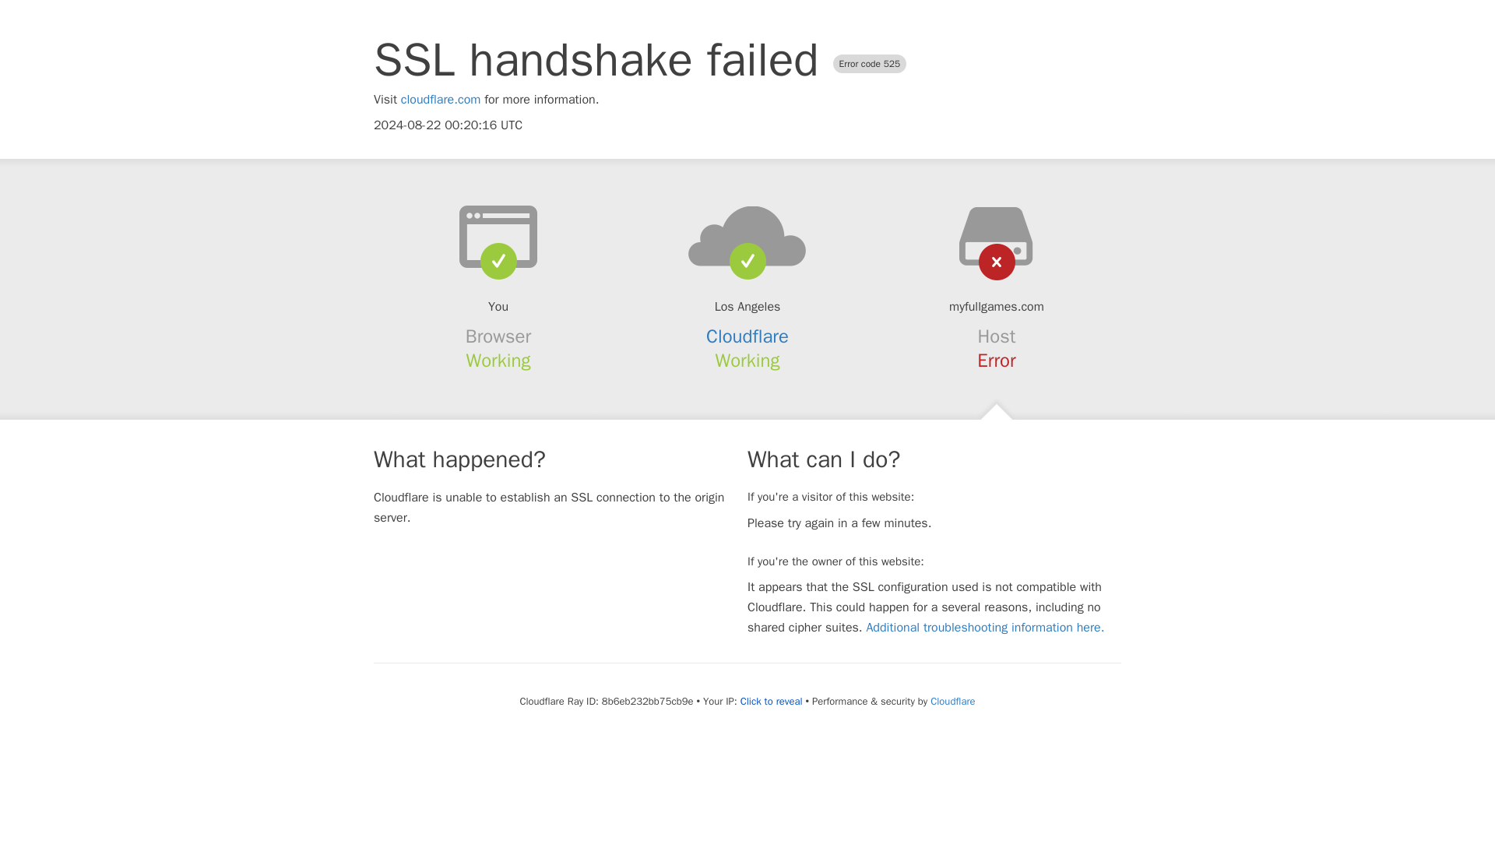 The image size is (1495, 841). What do you see at coordinates (984, 628) in the screenshot?
I see `Additional troubleshooting information here.` at bounding box center [984, 628].